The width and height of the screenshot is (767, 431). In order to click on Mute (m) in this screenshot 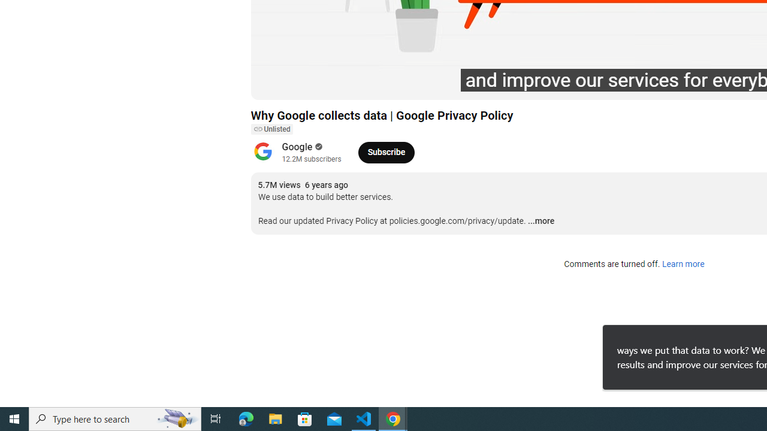, I will do `click(328, 85)`.